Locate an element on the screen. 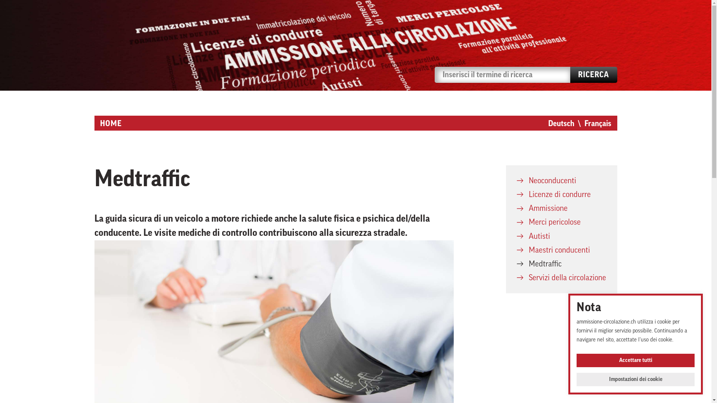  Medtraffic is located at coordinates (562, 264).